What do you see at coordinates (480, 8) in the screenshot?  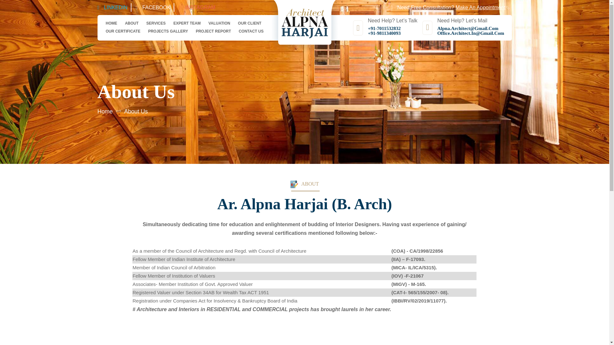 I see `Make An Appointment` at bounding box center [480, 8].